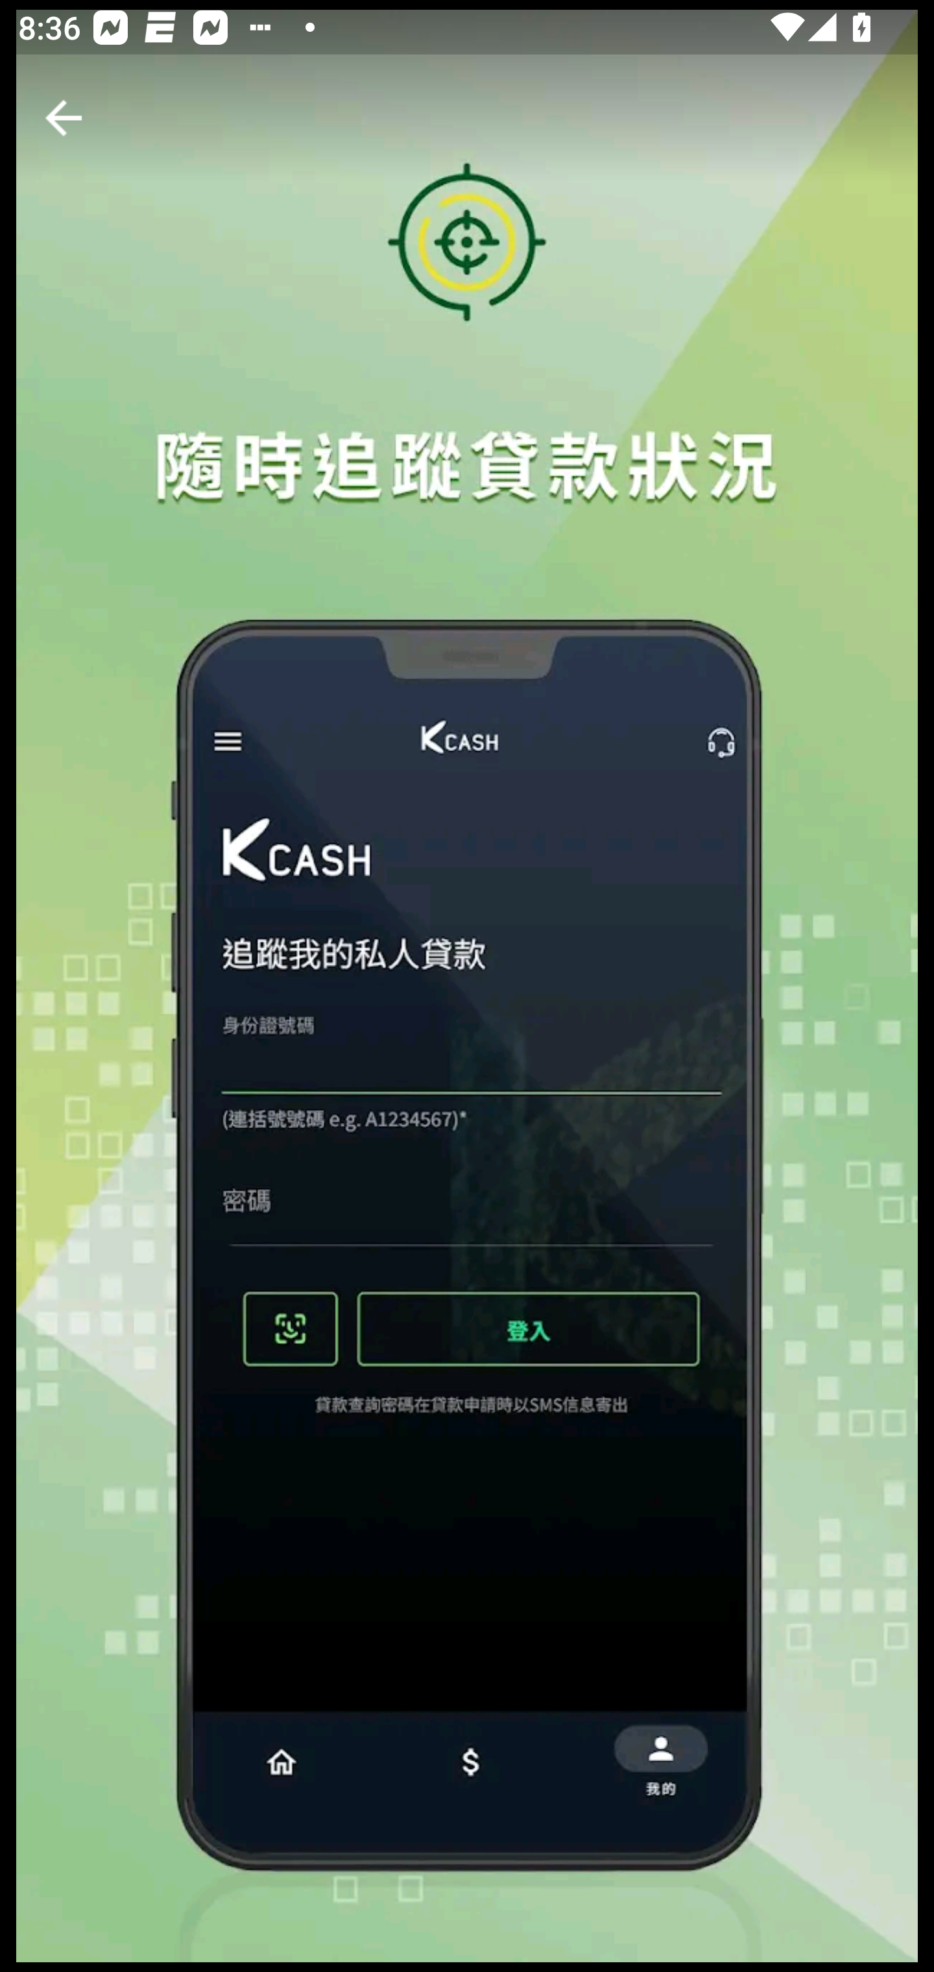 The image size is (934, 1972). What do you see at coordinates (64, 118) in the screenshot?
I see `Back` at bounding box center [64, 118].